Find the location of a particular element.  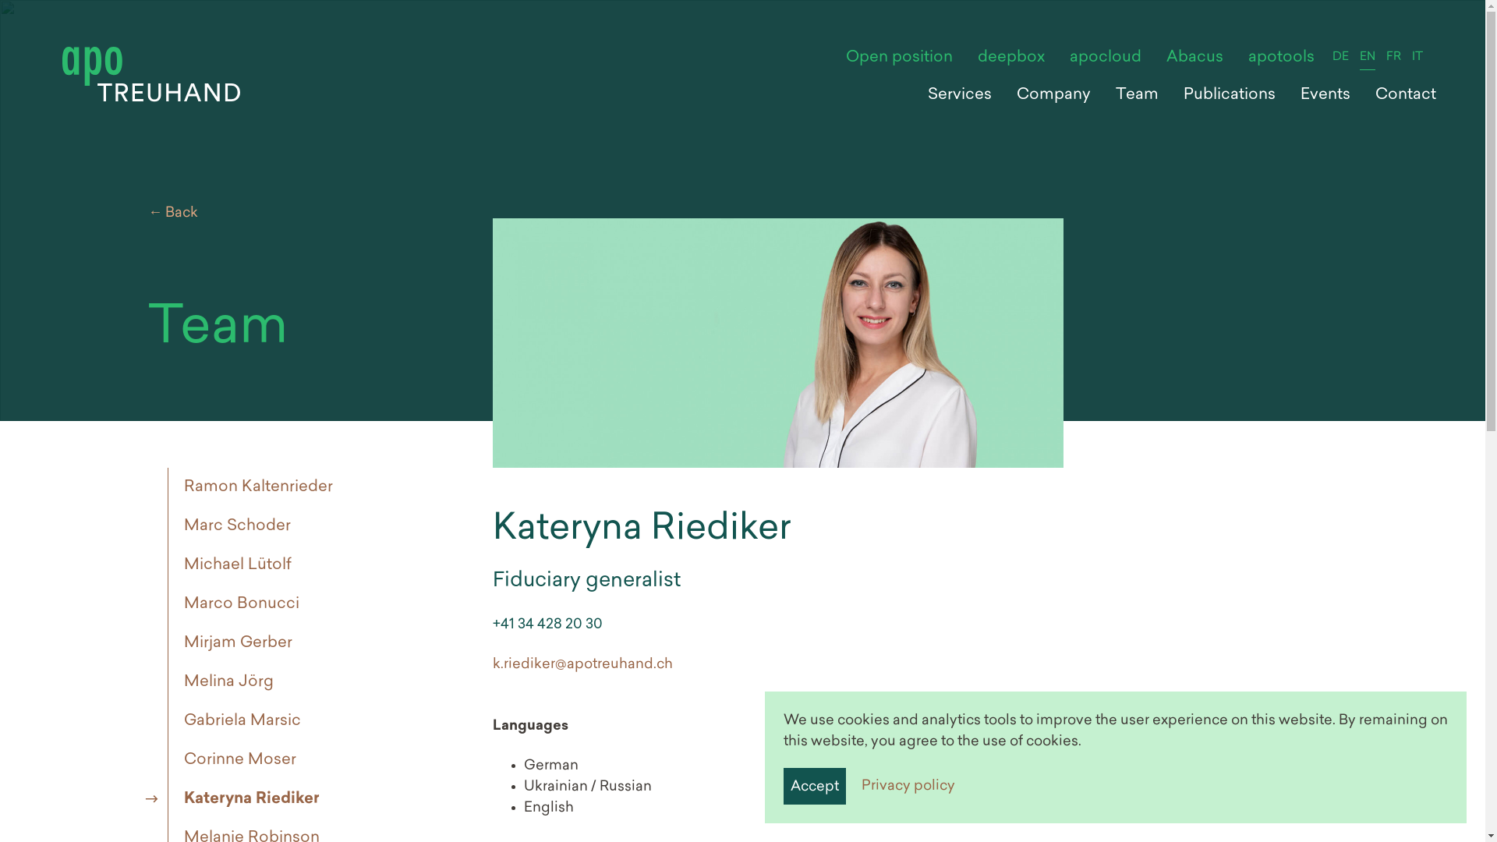

Services is located at coordinates (960, 95).